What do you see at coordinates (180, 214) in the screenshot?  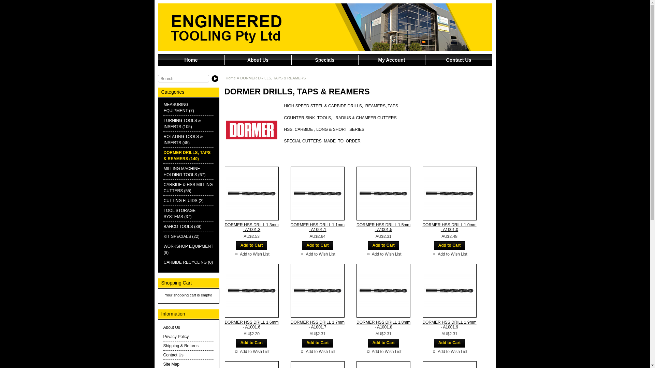 I see `TOOL STORAGE SYSTEMS (37)` at bounding box center [180, 214].